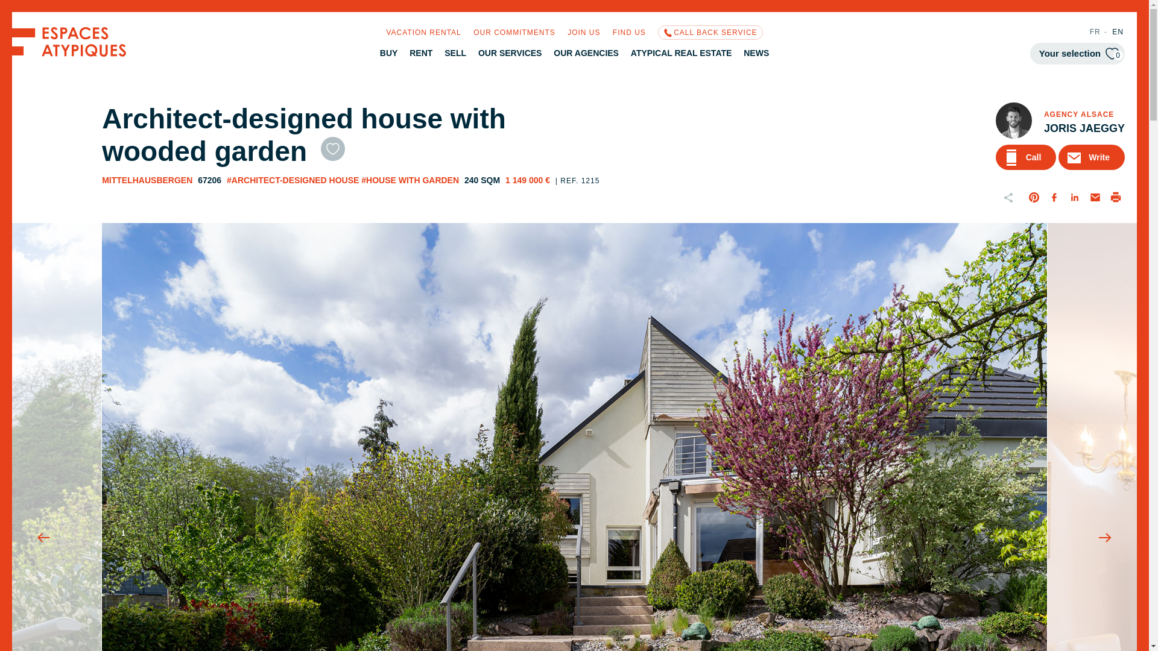 The image size is (1158, 651). Describe the element at coordinates (514, 33) in the screenshot. I see `FIND US` at that location.